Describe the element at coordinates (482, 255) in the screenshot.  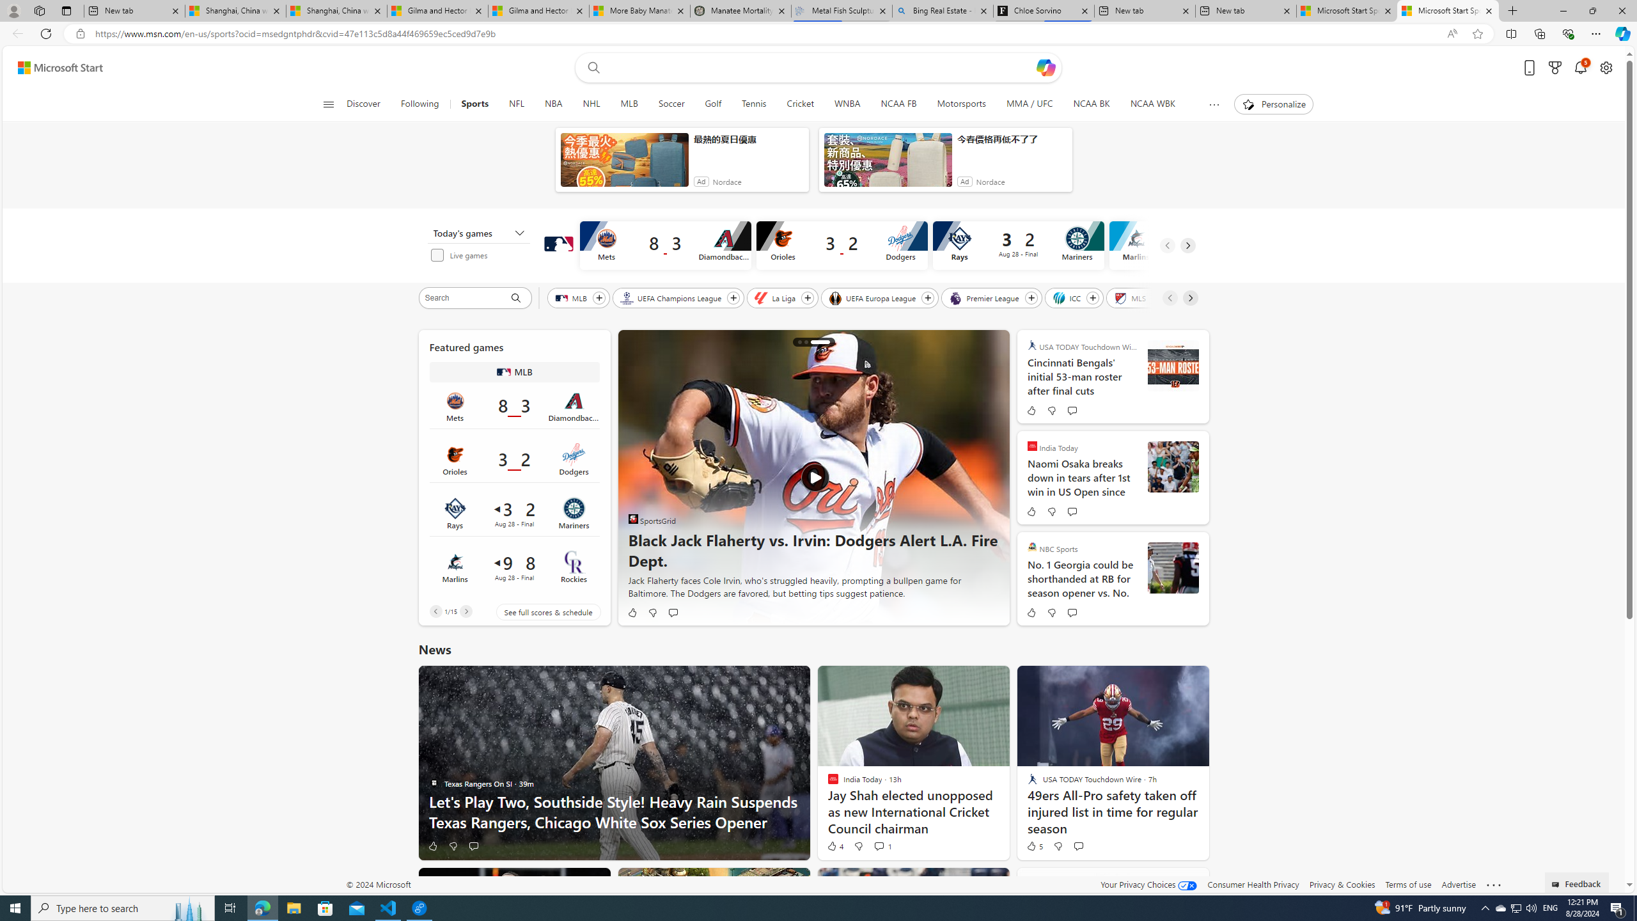
I see `Live games Unchecked` at that location.